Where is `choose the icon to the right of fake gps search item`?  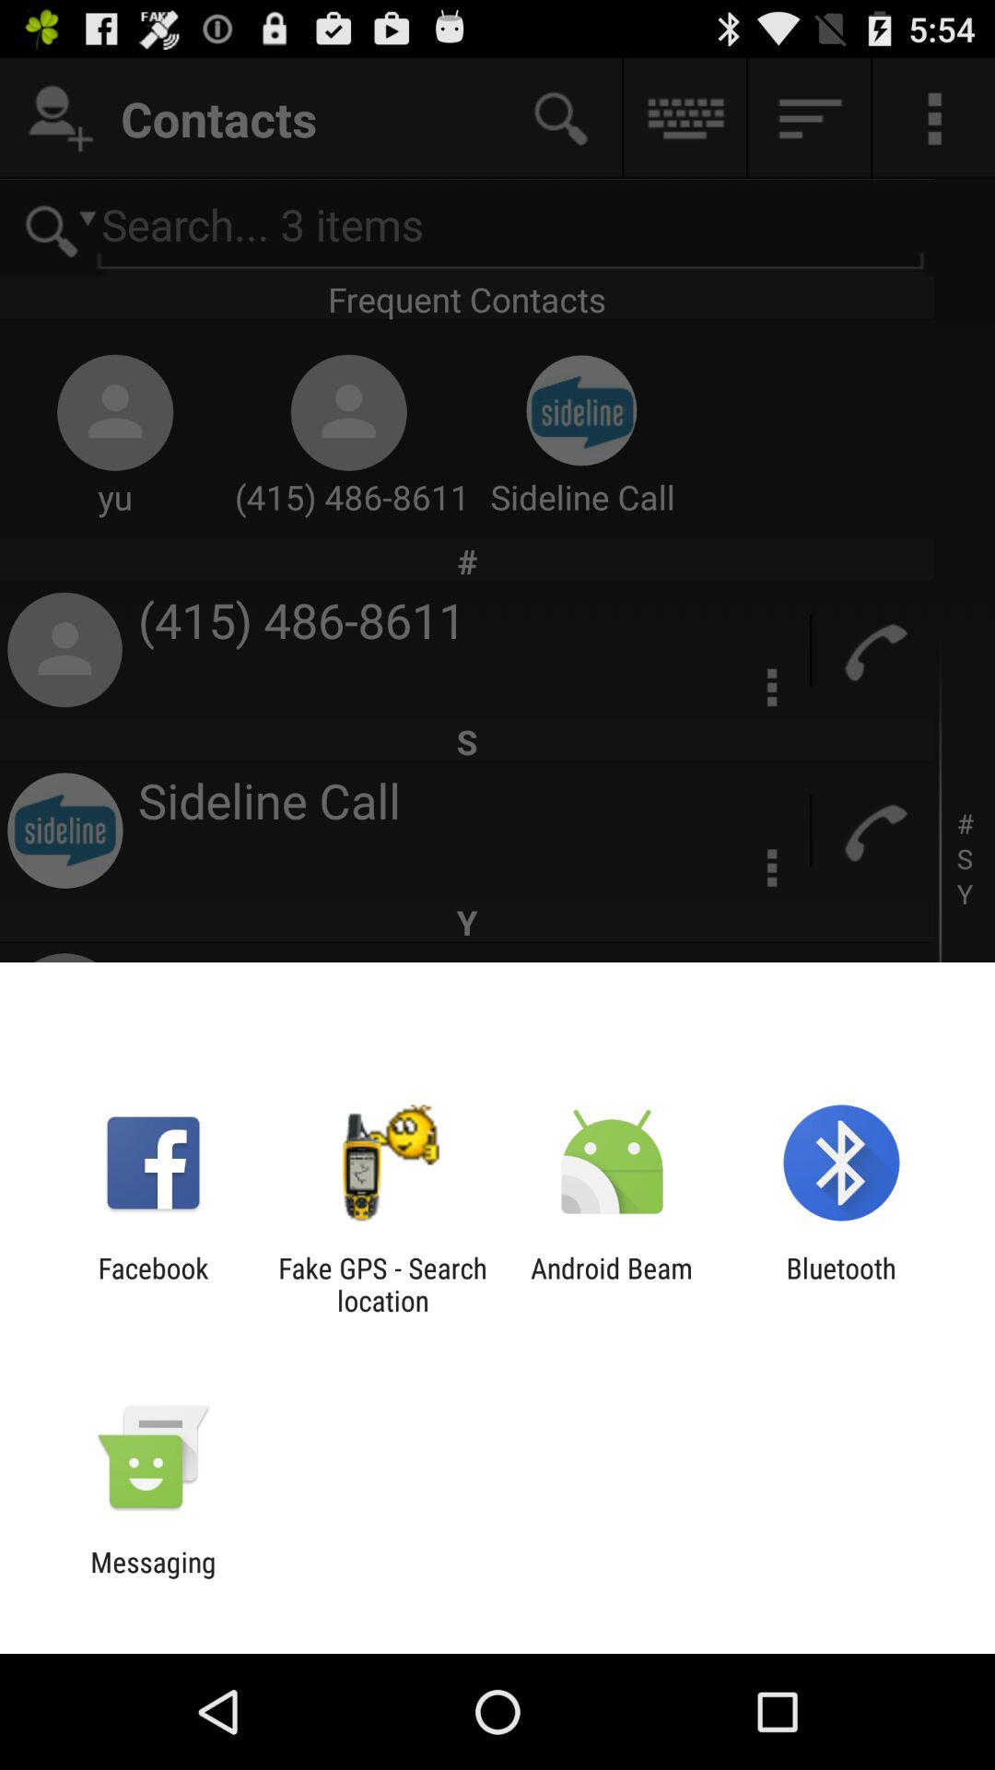
choose the icon to the right of fake gps search item is located at coordinates (612, 1284).